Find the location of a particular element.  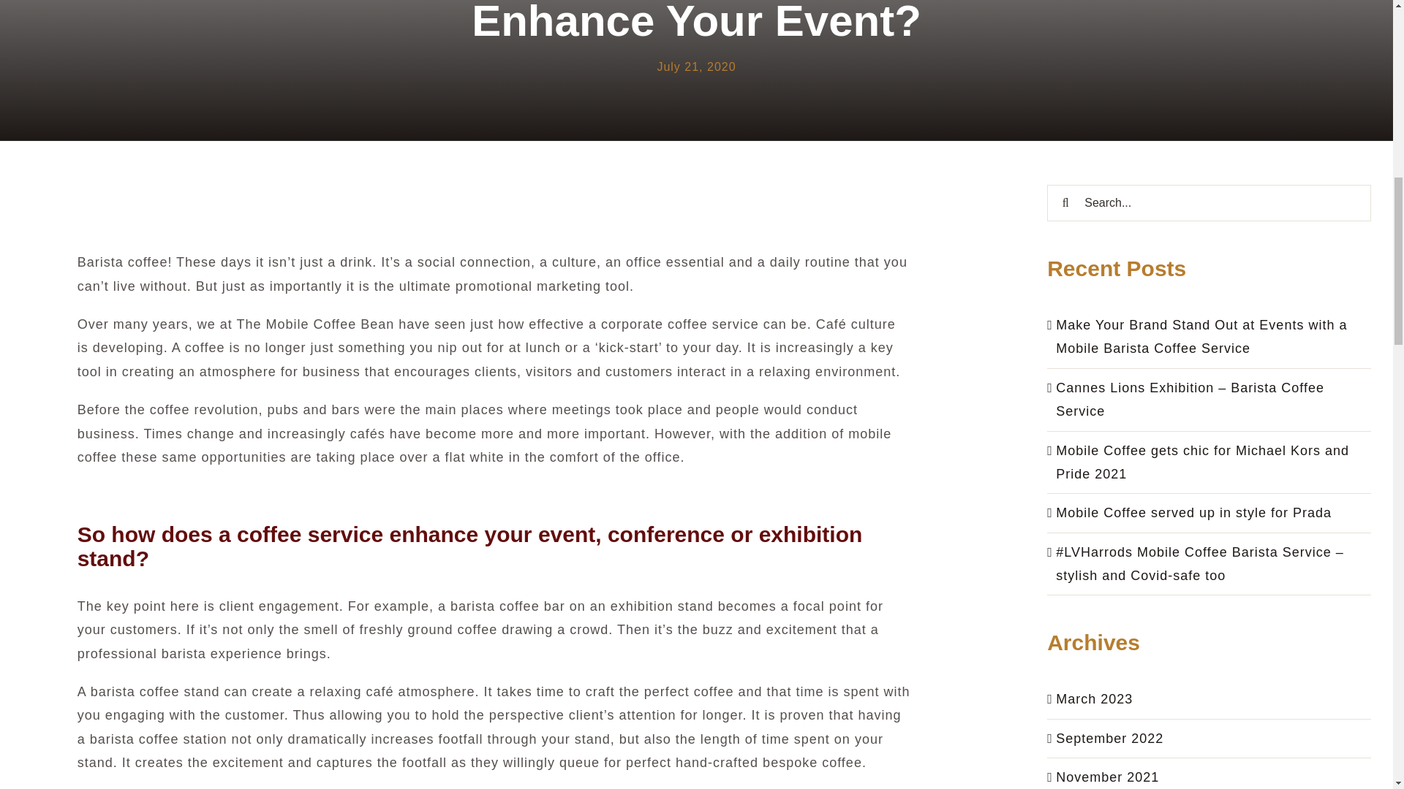

Mobile Coffee gets chic for Michael Kors and Pride 2021 is located at coordinates (1202, 462).